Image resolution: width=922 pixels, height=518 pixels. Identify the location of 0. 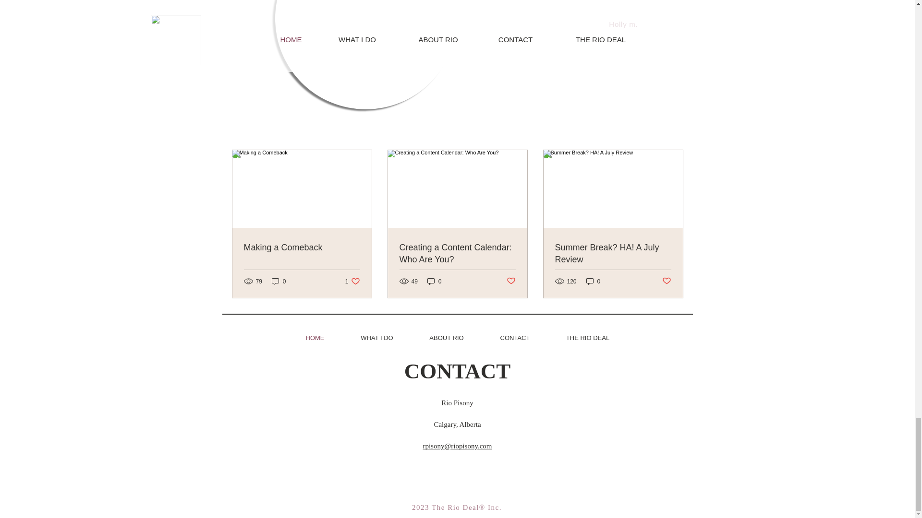
(279, 281).